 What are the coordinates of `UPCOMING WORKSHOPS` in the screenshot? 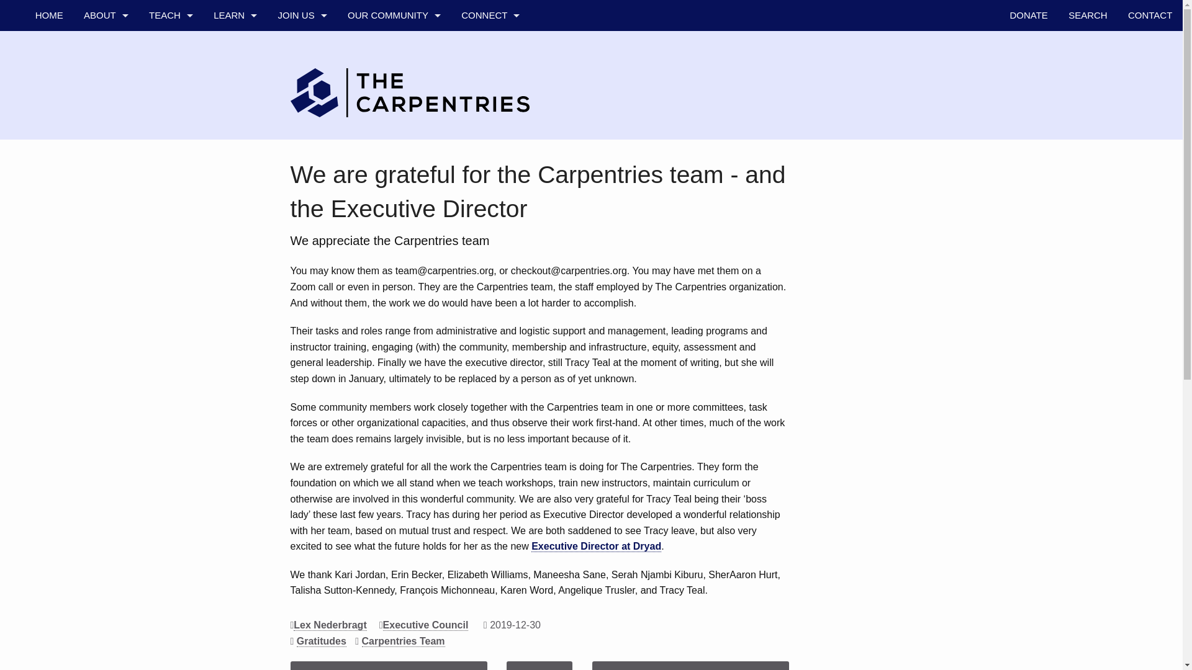 It's located at (235, 108).